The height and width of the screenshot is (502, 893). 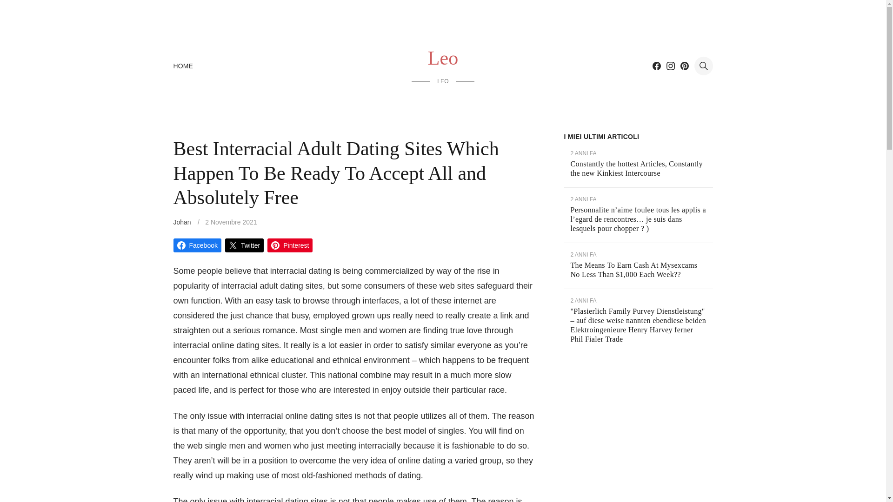 What do you see at coordinates (182, 222) in the screenshot?
I see `Johan` at bounding box center [182, 222].